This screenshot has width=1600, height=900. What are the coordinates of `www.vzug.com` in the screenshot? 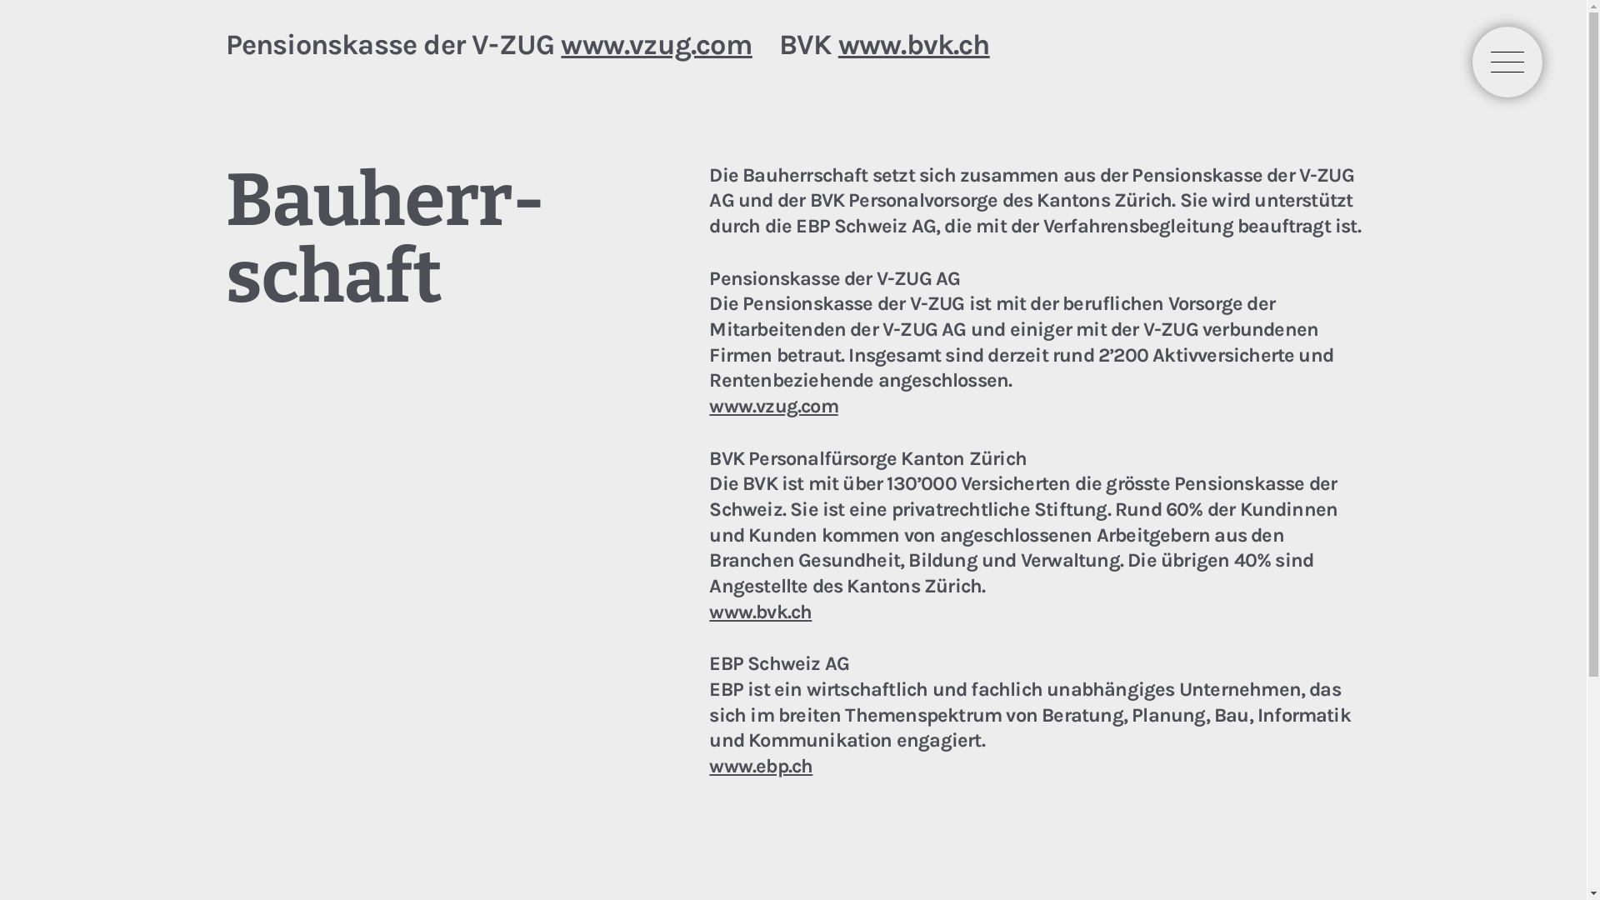 It's located at (773, 406).